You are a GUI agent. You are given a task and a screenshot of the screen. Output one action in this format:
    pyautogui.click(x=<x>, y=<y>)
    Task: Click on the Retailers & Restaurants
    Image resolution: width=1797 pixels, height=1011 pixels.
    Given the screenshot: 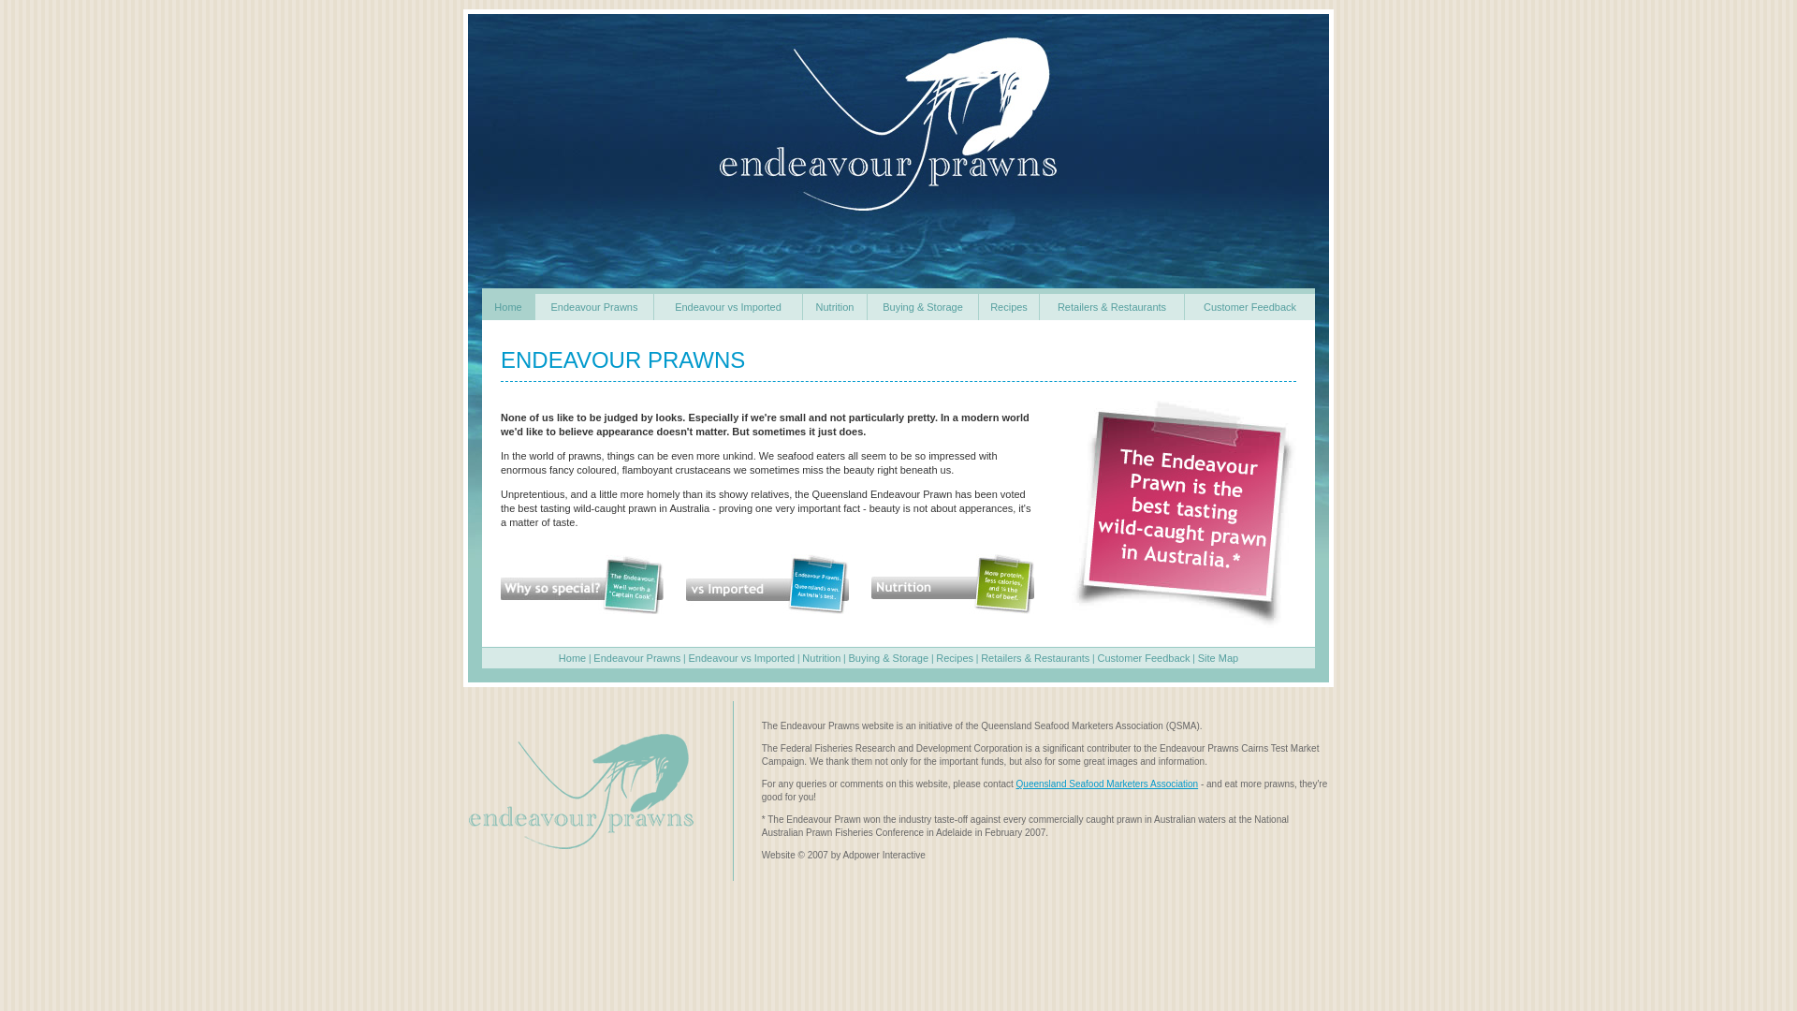 What is the action you would take?
    pyautogui.click(x=1112, y=307)
    